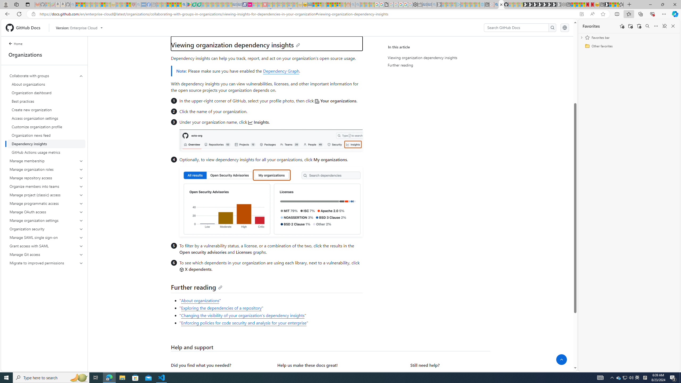  What do you see at coordinates (194, 5) in the screenshot?
I see `Terms of Use Agreement` at bounding box center [194, 5].